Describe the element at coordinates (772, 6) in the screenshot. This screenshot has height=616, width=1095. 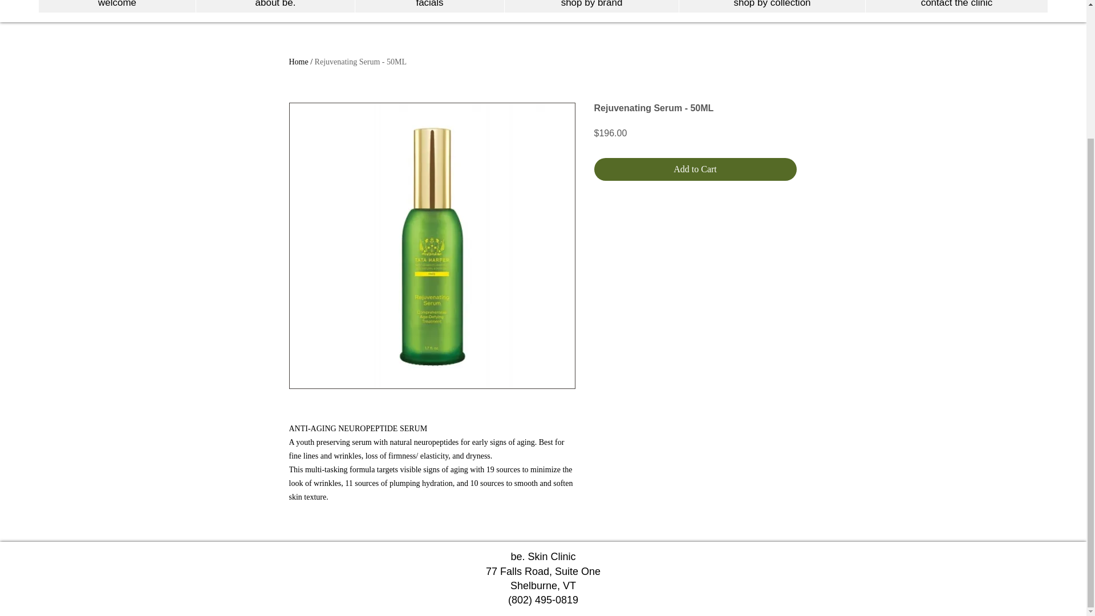
I see `shop by collection` at that location.